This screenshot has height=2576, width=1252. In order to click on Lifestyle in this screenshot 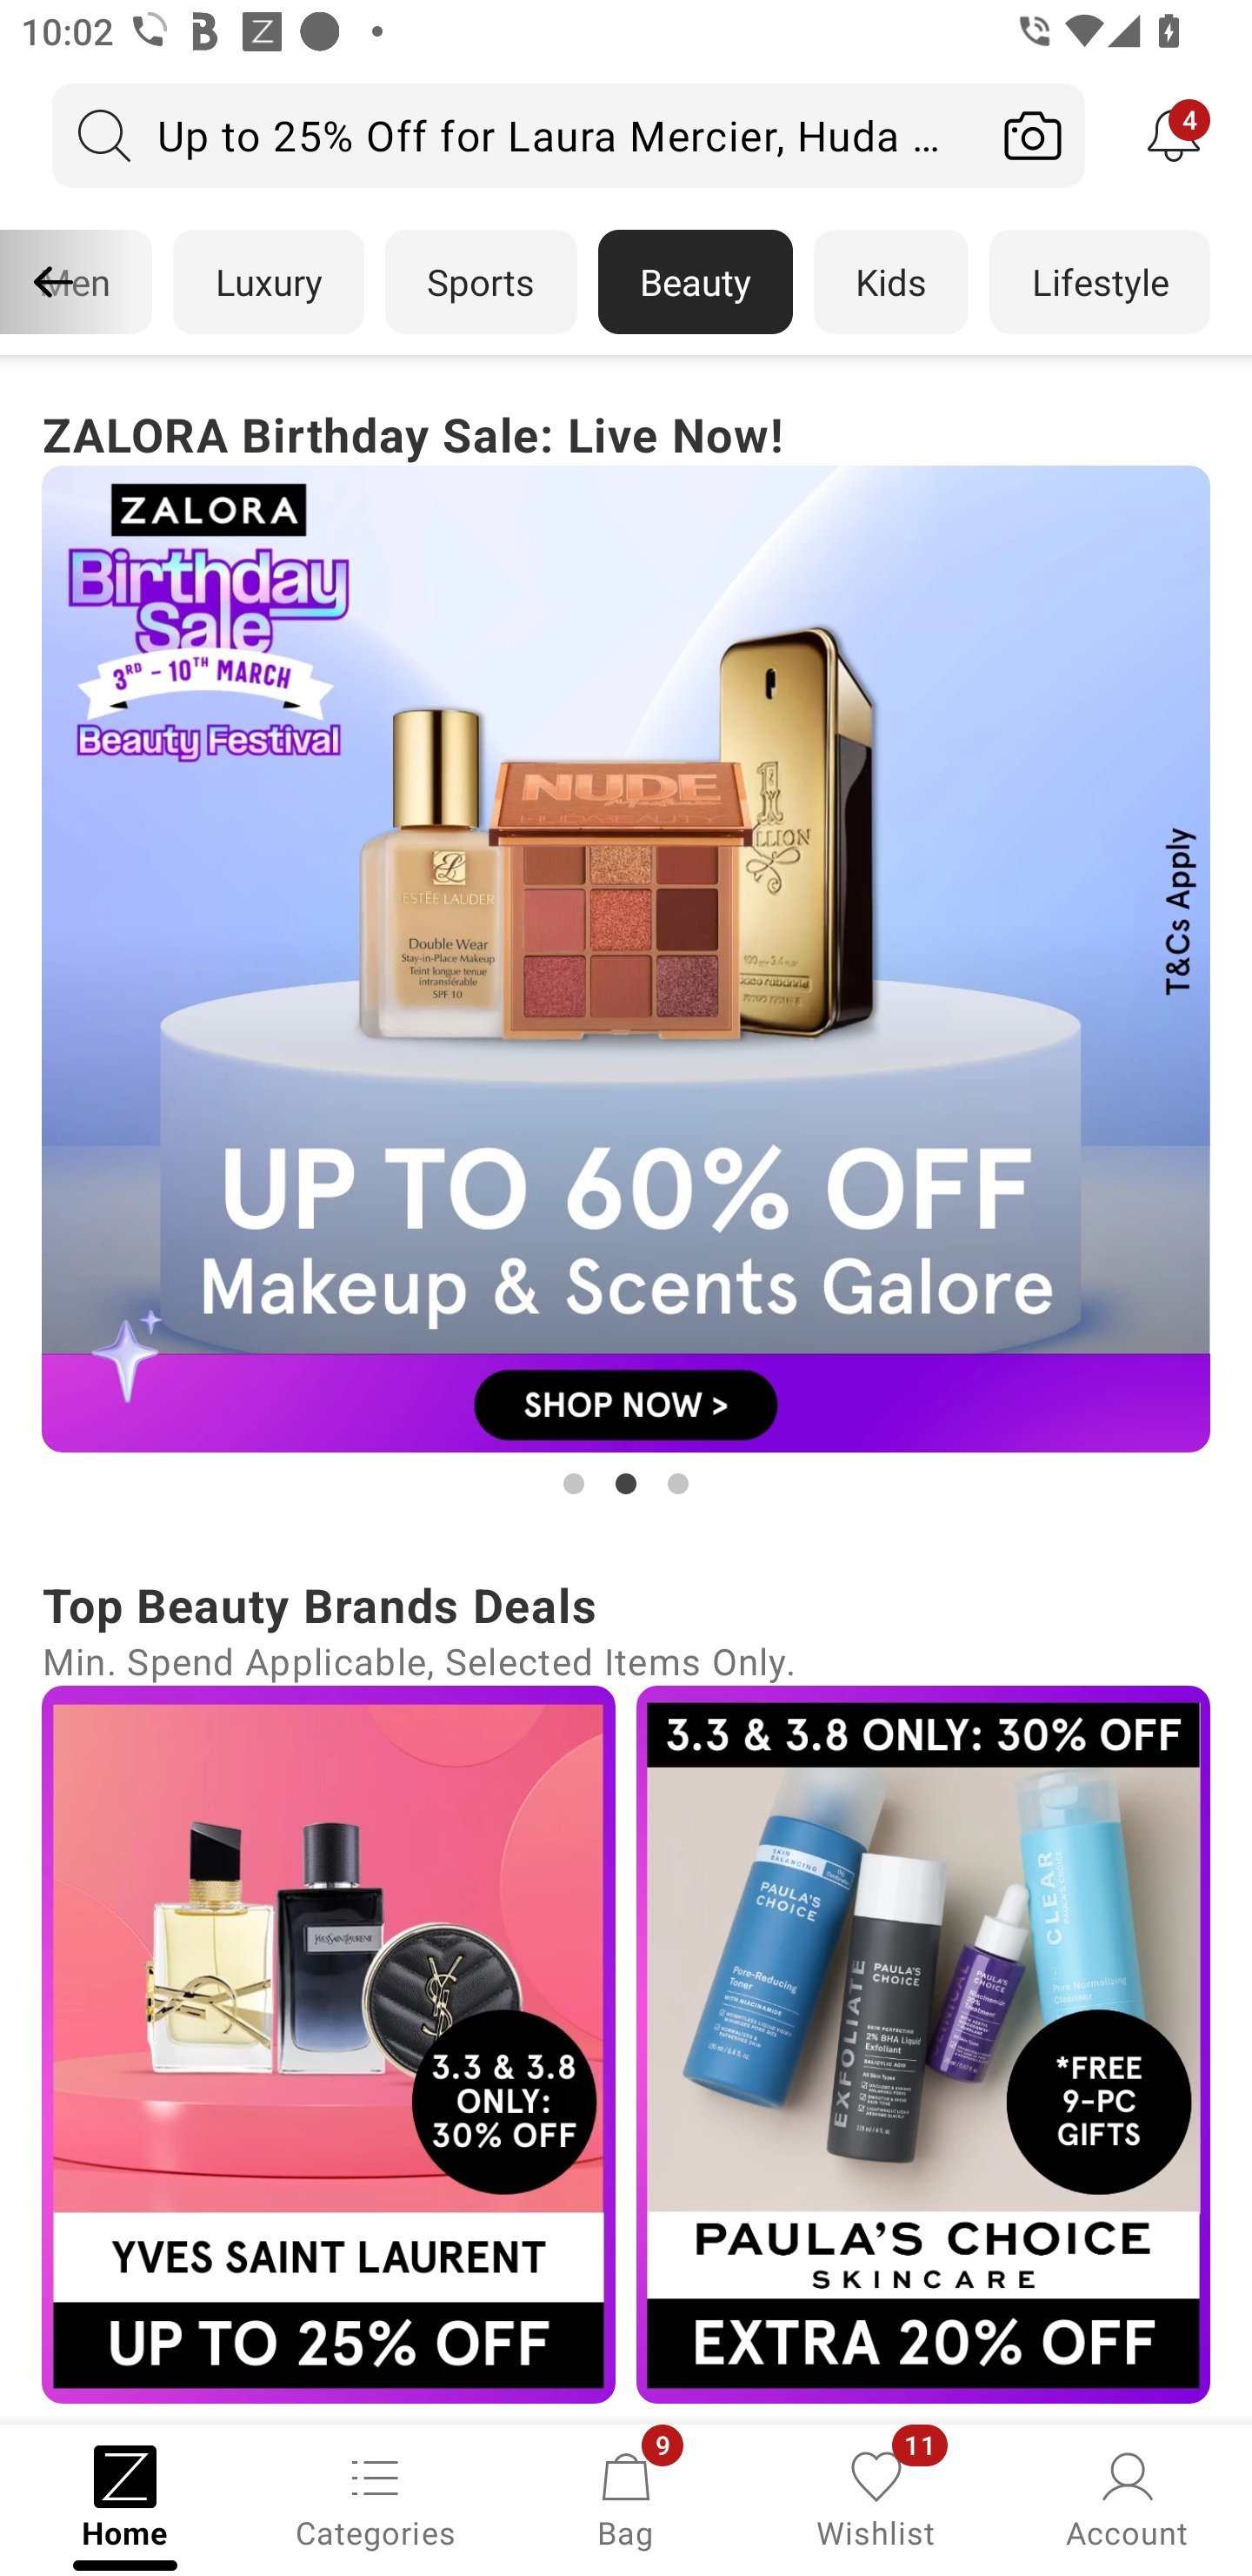, I will do `click(1099, 282)`.